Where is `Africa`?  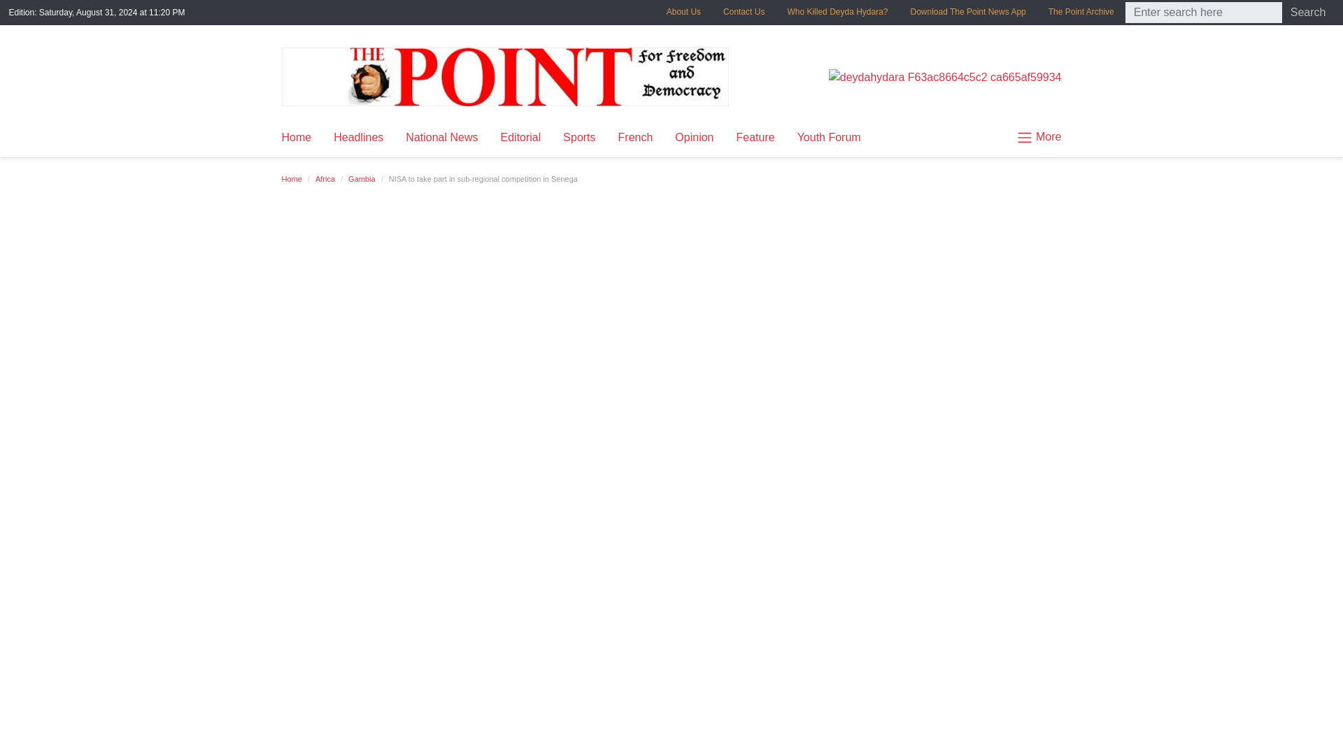 Africa is located at coordinates (325, 179).